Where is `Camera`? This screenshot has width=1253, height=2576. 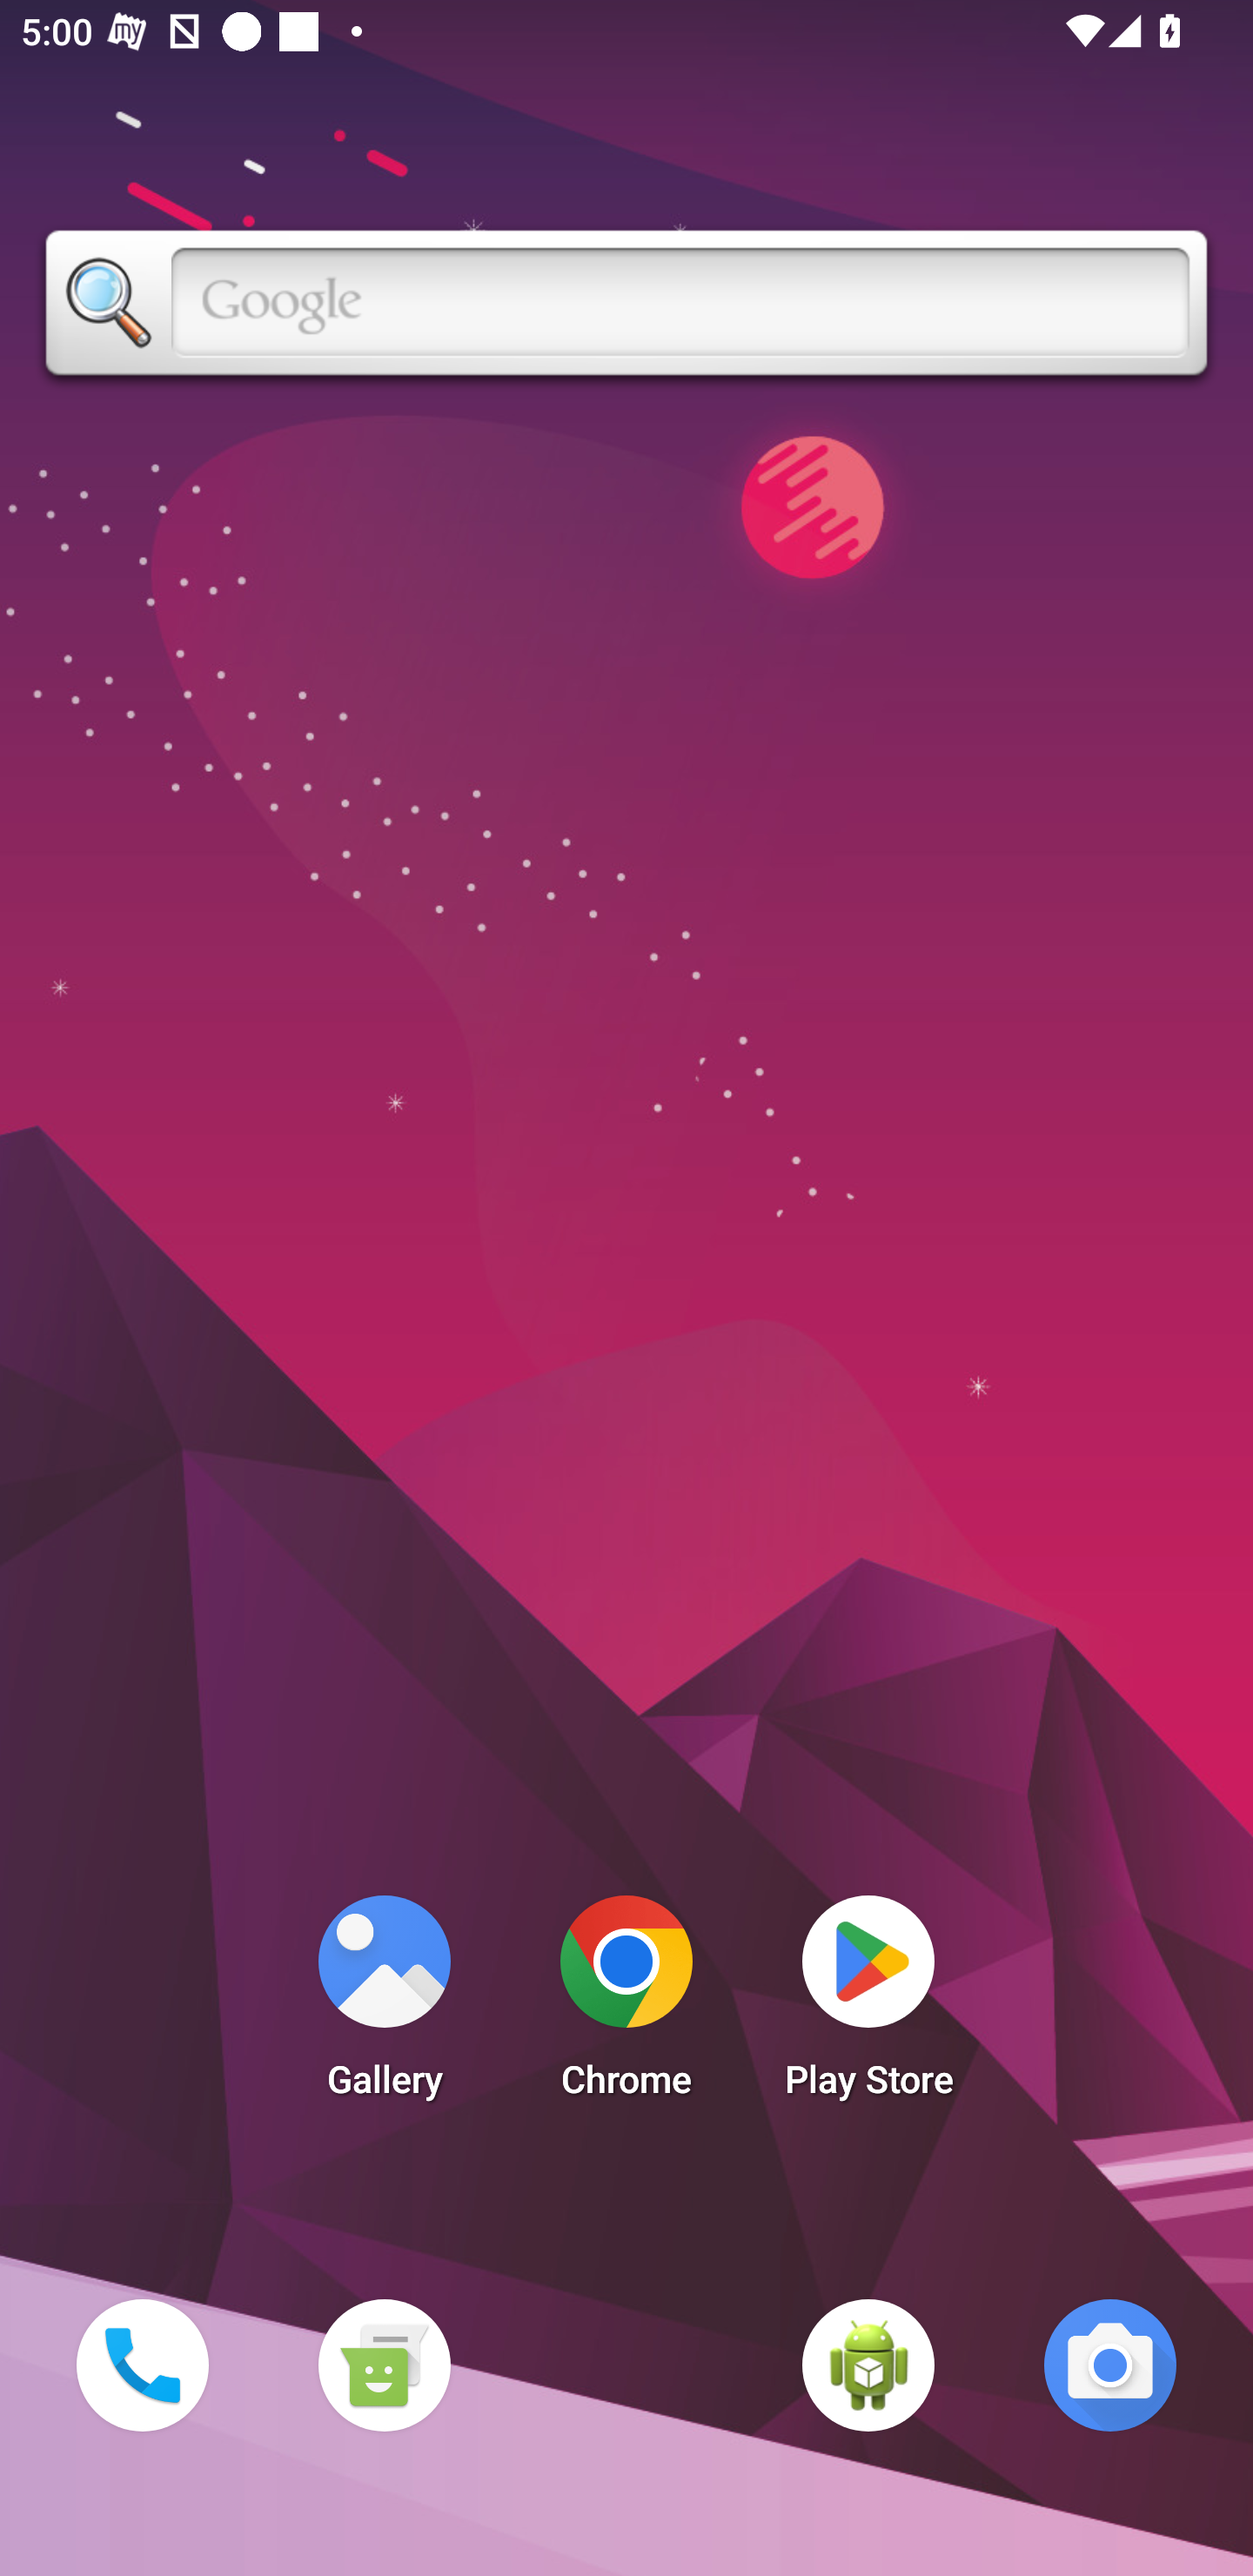 Camera is located at coordinates (1110, 2365).